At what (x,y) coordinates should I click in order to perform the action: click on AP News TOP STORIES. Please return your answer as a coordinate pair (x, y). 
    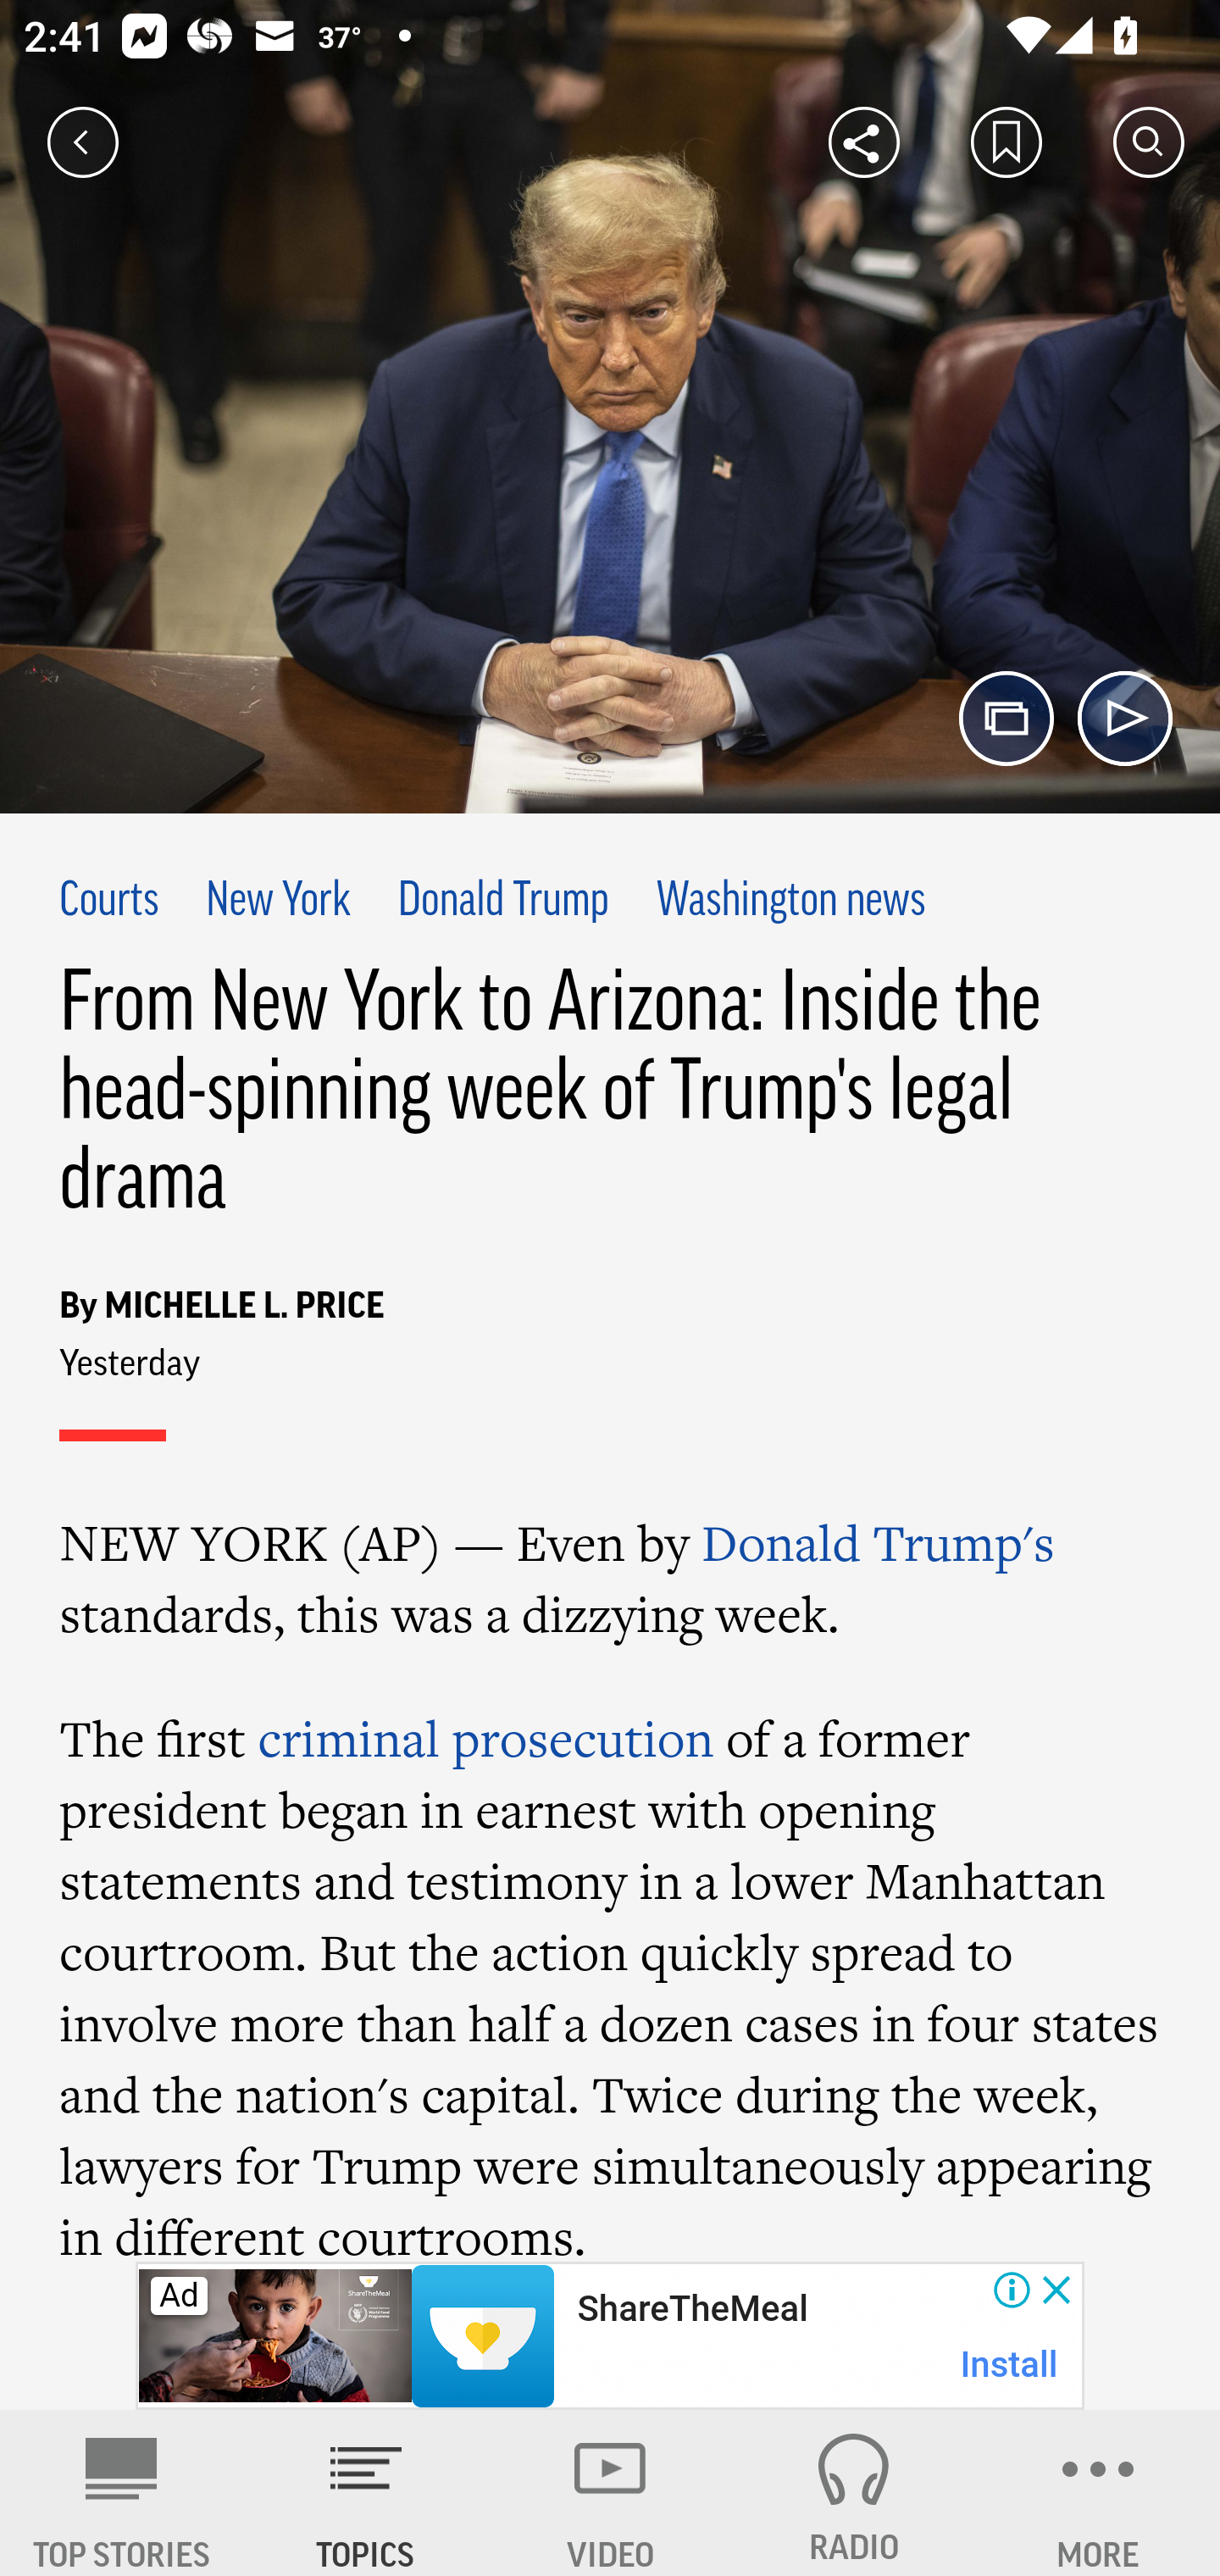
    Looking at the image, I should click on (122, 2493).